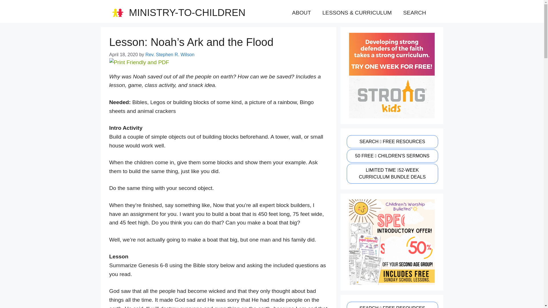  What do you see at coordinates (170, 54) in the screenshot?
I see `Rev. Stephen R. Wilson` at bounding box center [170, 54].